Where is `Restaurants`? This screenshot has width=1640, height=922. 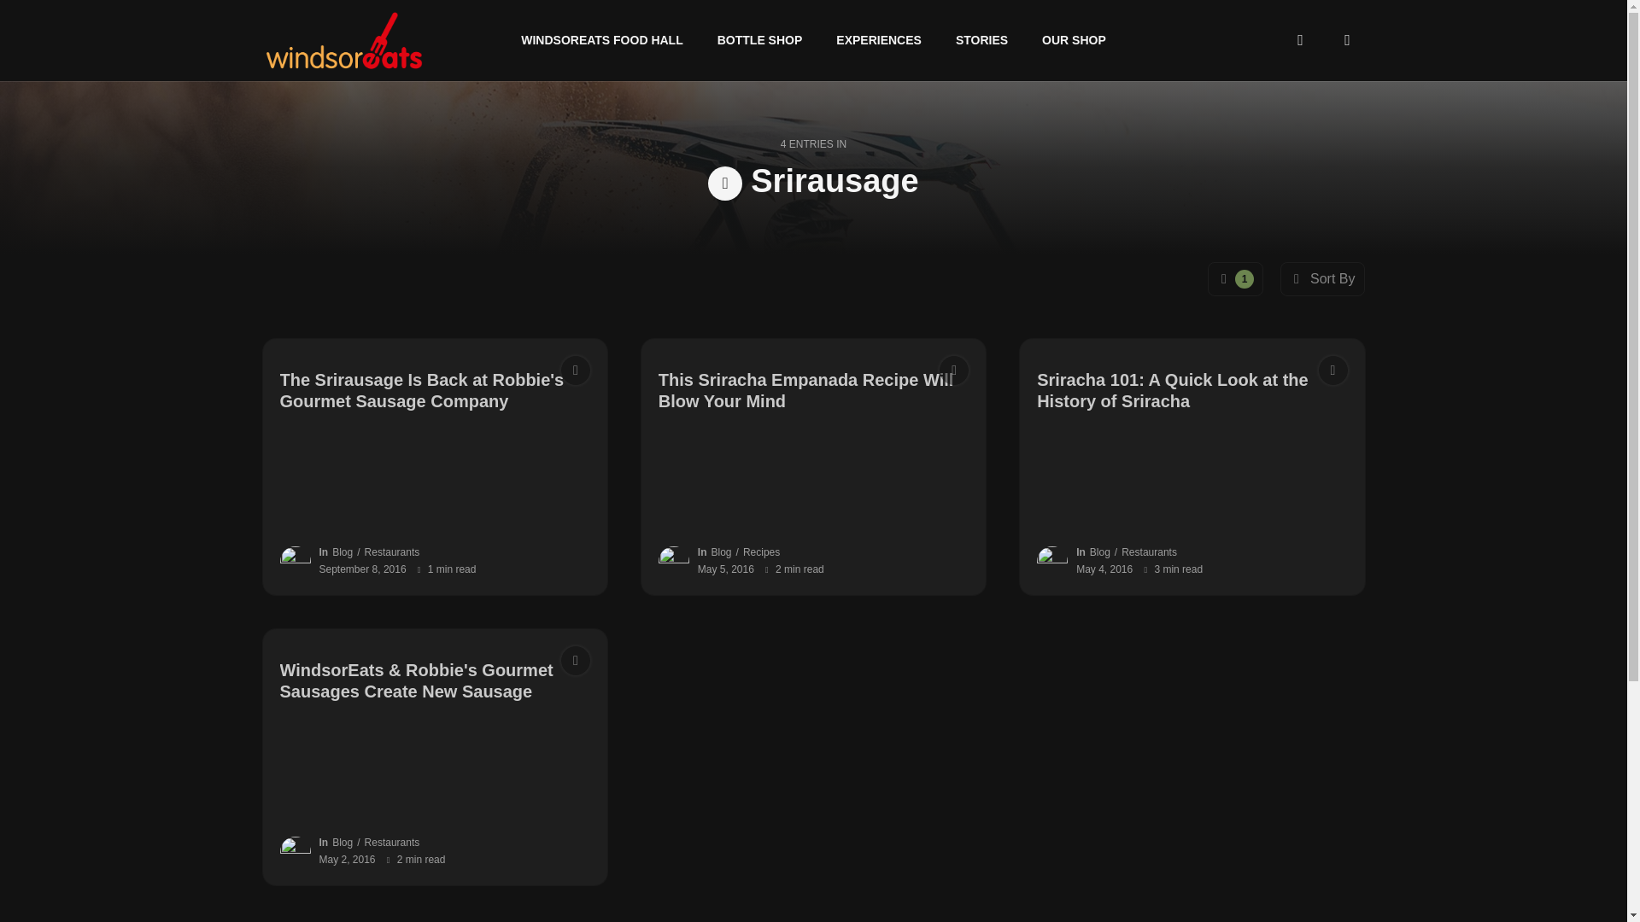
Restaurants is located at coordinates (391, 843).